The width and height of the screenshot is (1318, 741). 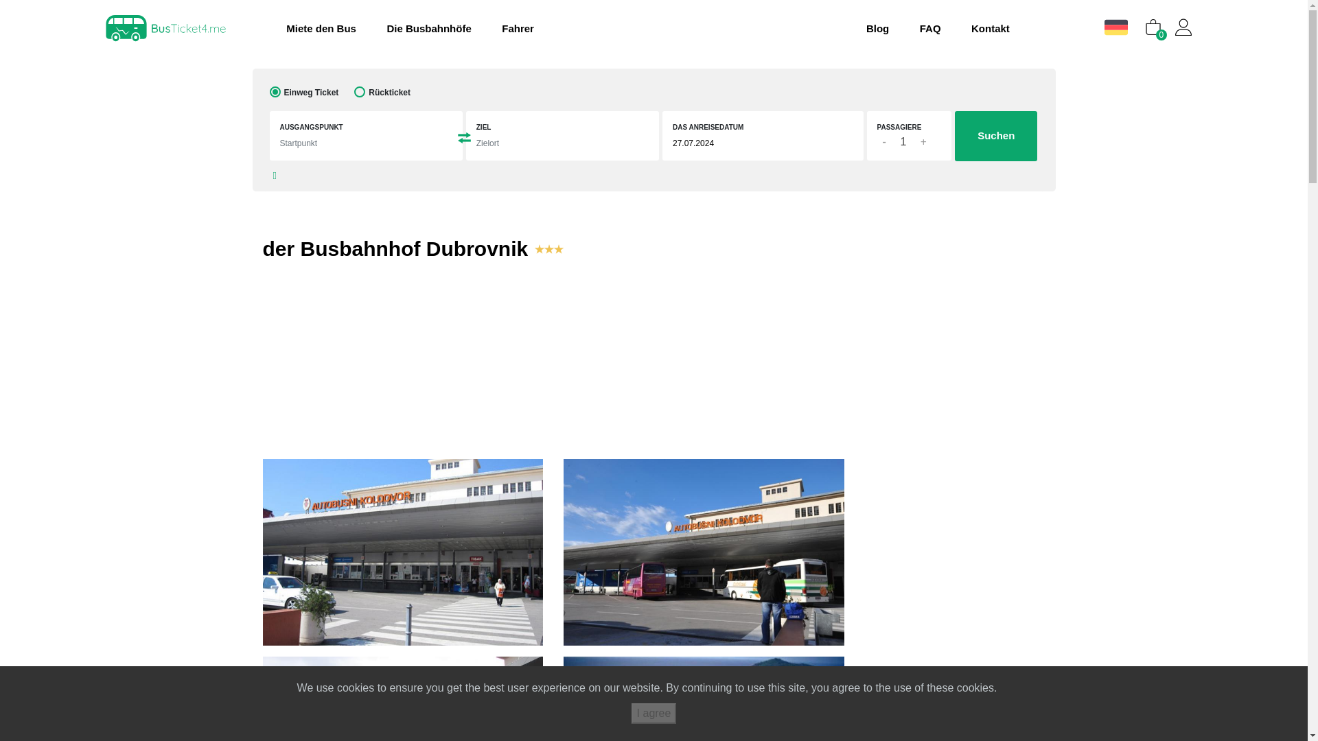 I want to click on Miete den Bus, so click(x=314, y=29).